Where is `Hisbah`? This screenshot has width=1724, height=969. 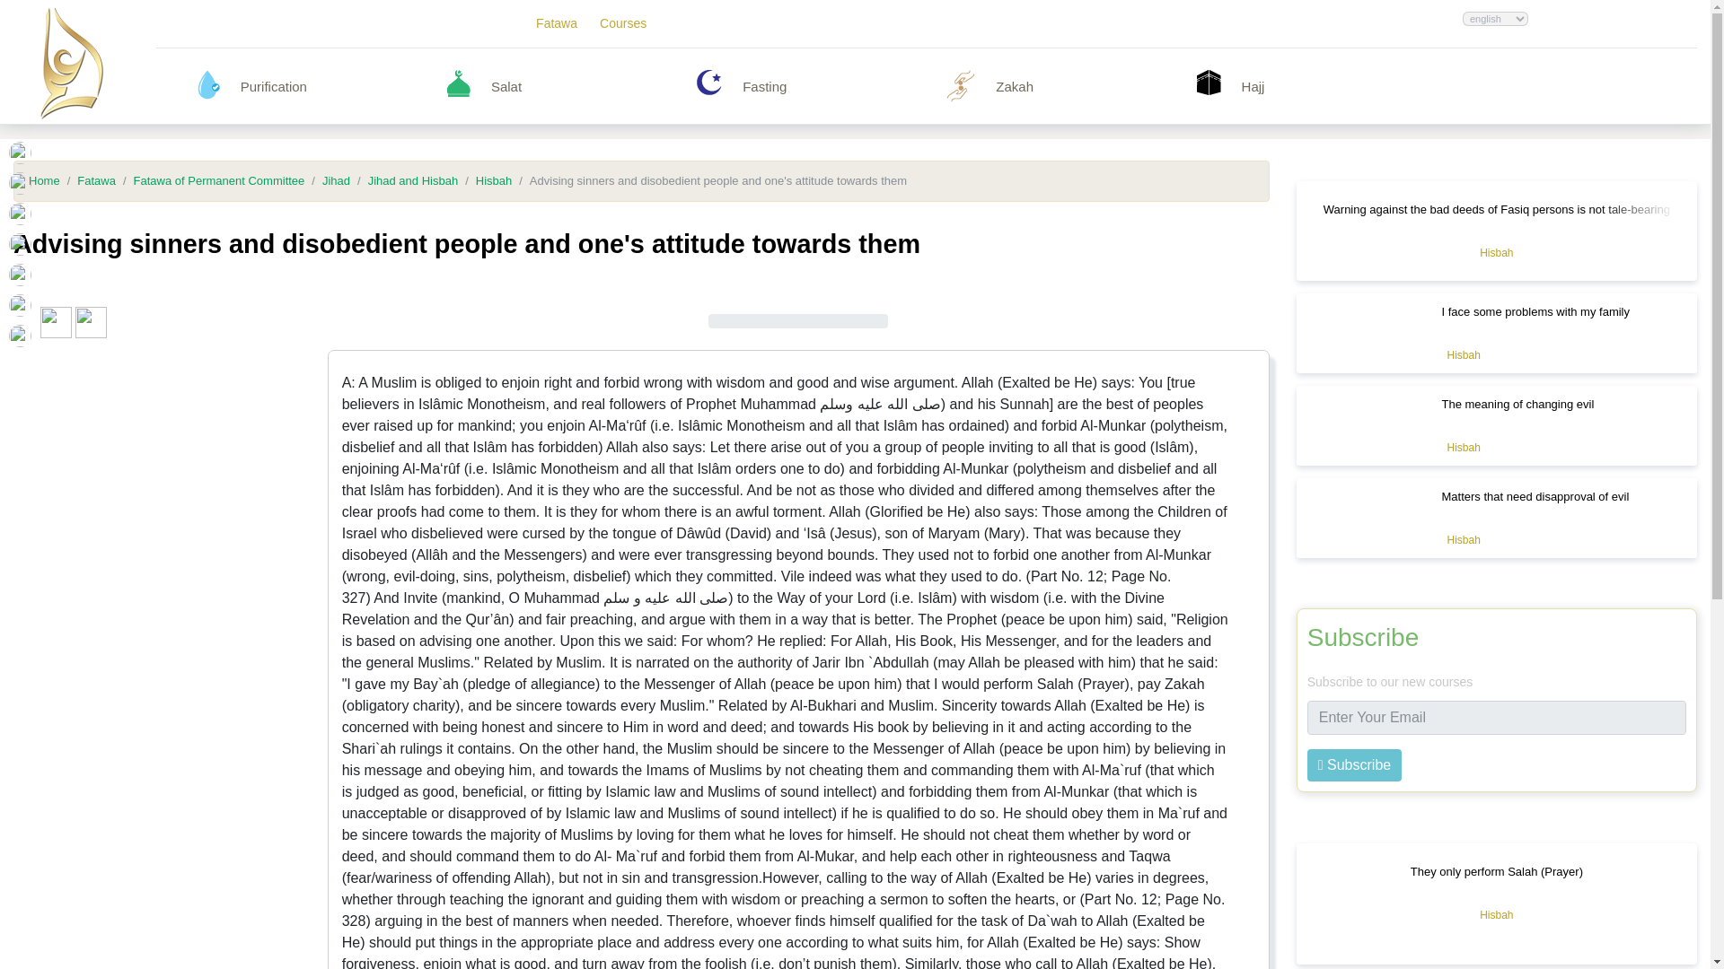 Hisbah is located at coordinates (1463, 355).